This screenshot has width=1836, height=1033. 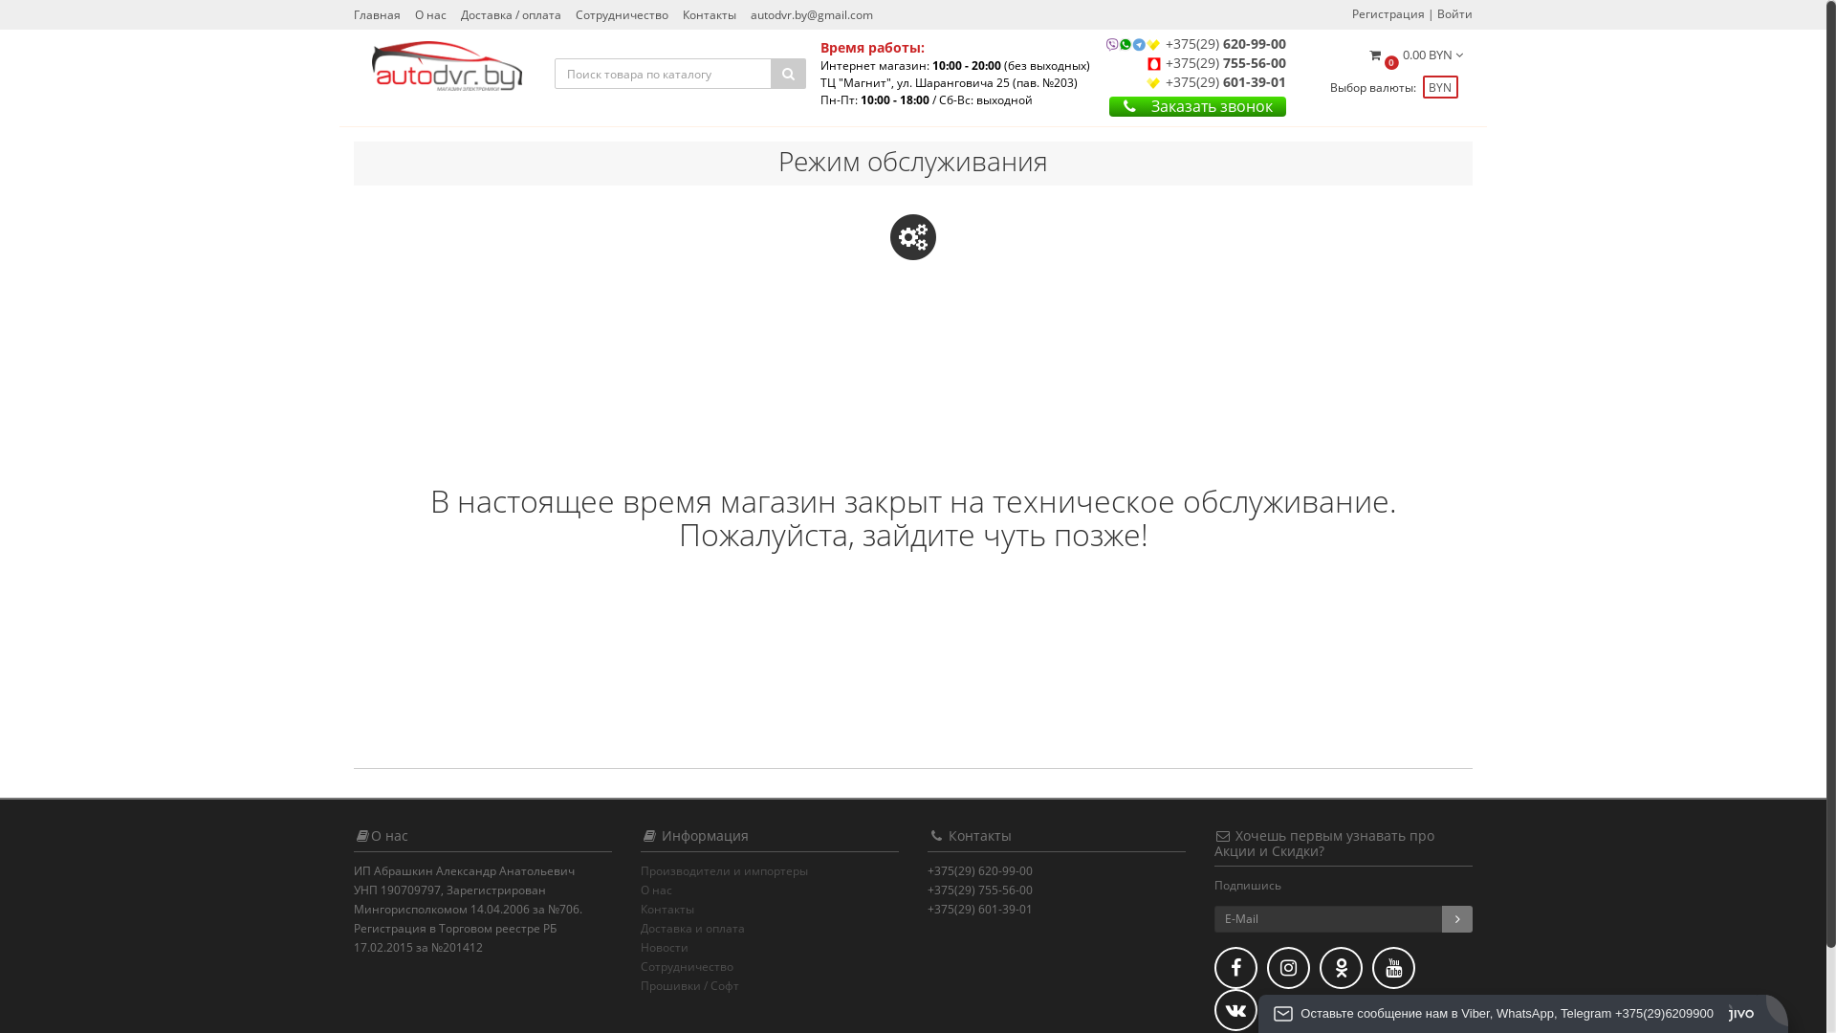 What do you see at coordinates (448, 66) in the screenshot?
I see `AUTODVR.BY` at bounding box center [448, 66].